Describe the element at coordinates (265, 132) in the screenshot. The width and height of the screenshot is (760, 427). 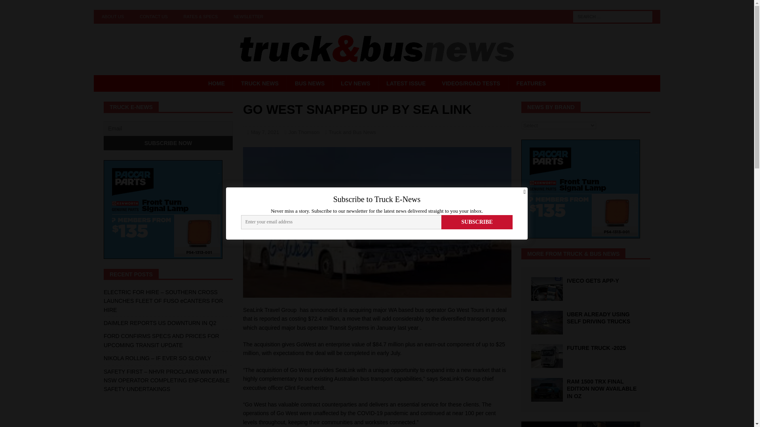
I see `May 7, 2021` at that location.